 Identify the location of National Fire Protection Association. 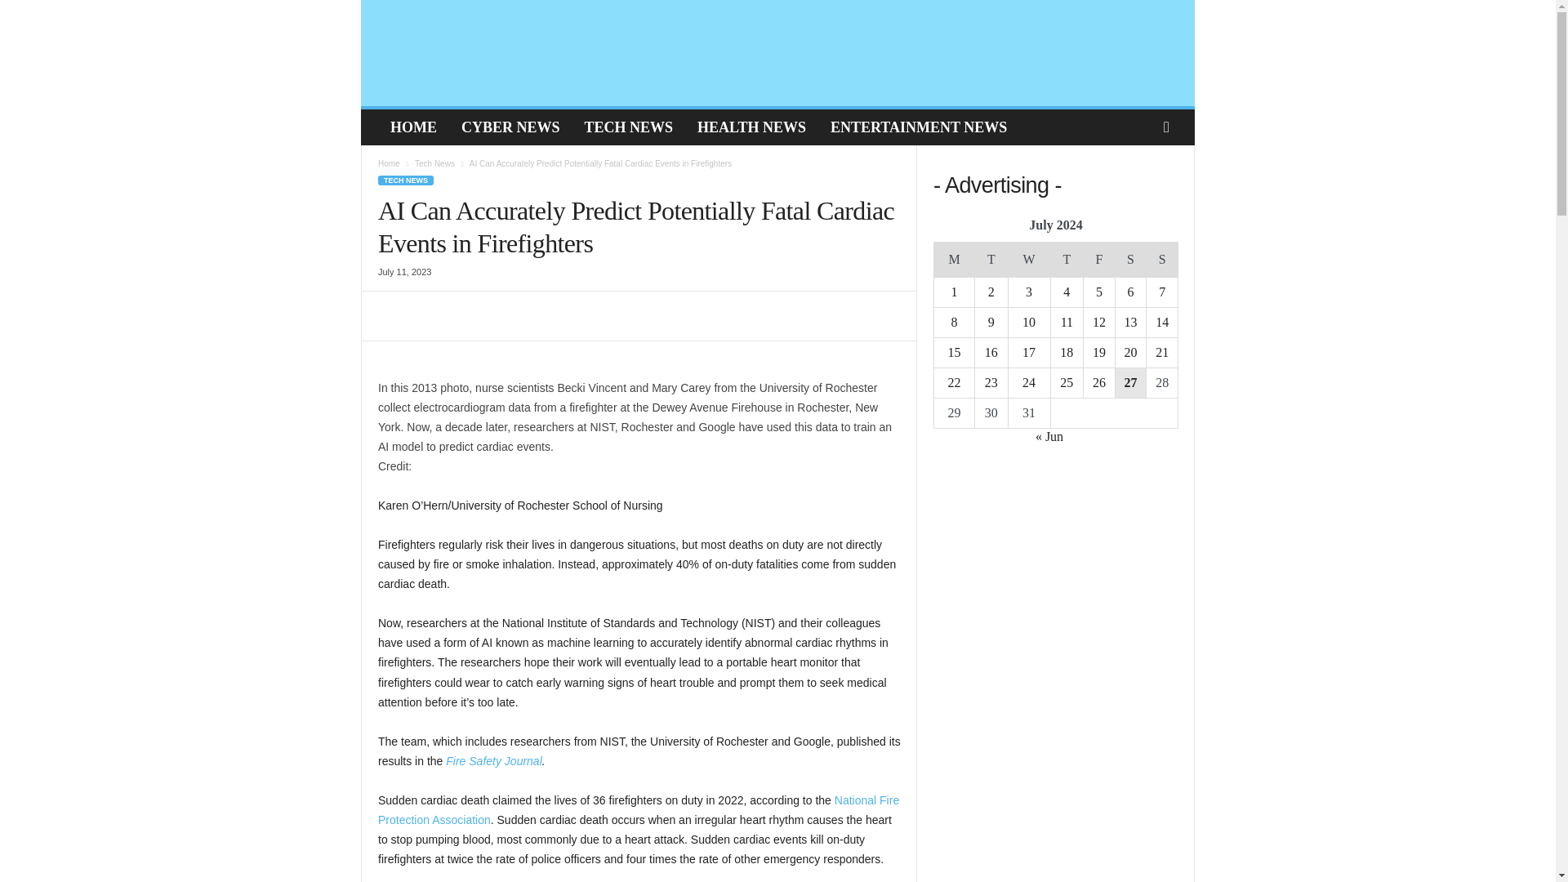
(638, 810).